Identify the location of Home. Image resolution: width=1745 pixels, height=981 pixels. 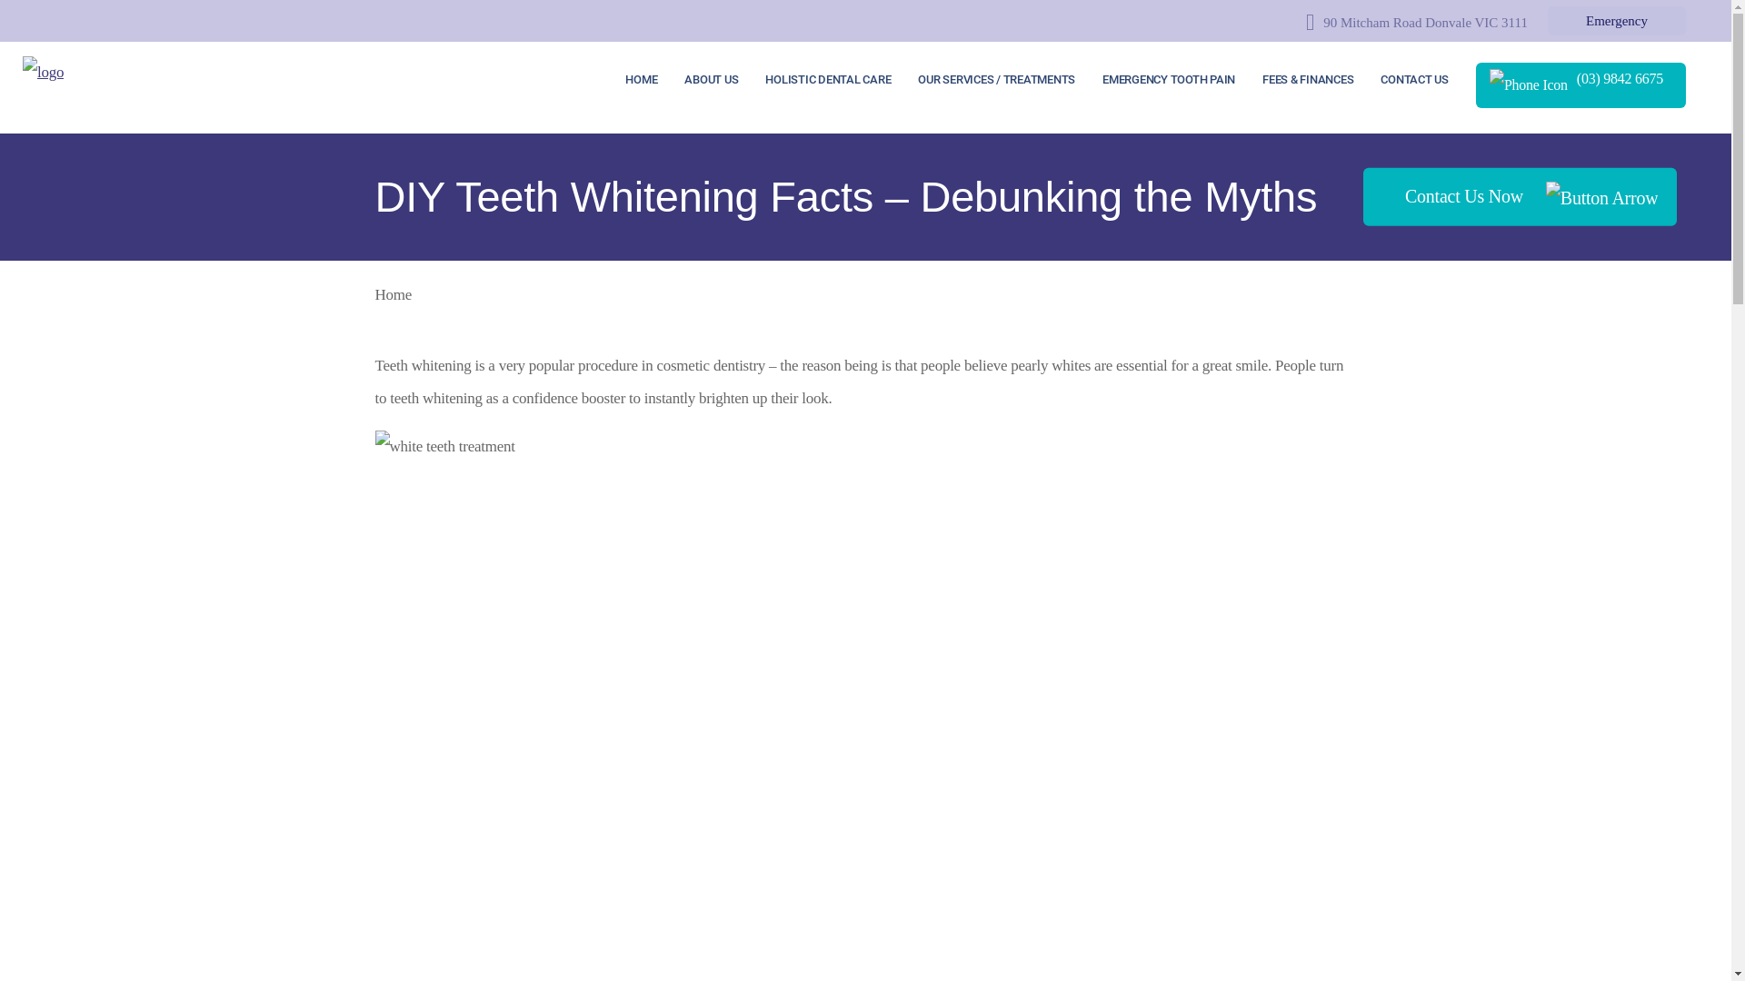
(393, 294).